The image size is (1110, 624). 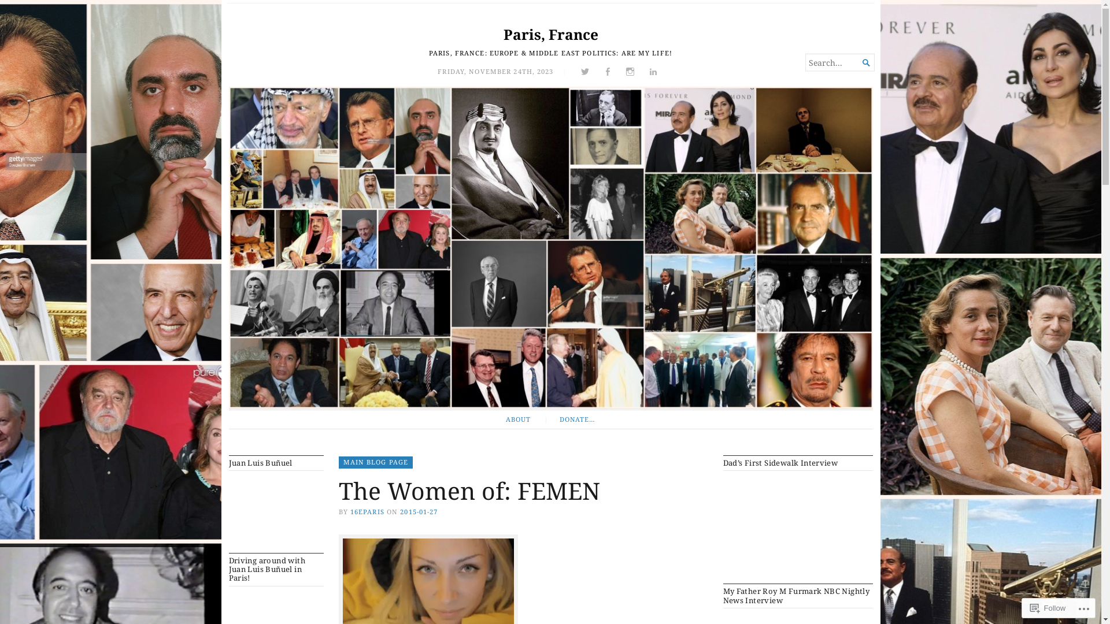 What do you see at coordinates (798, 522) in the screenshot?
I see `VideoPress Video Player` at bounding box center [798, 522].